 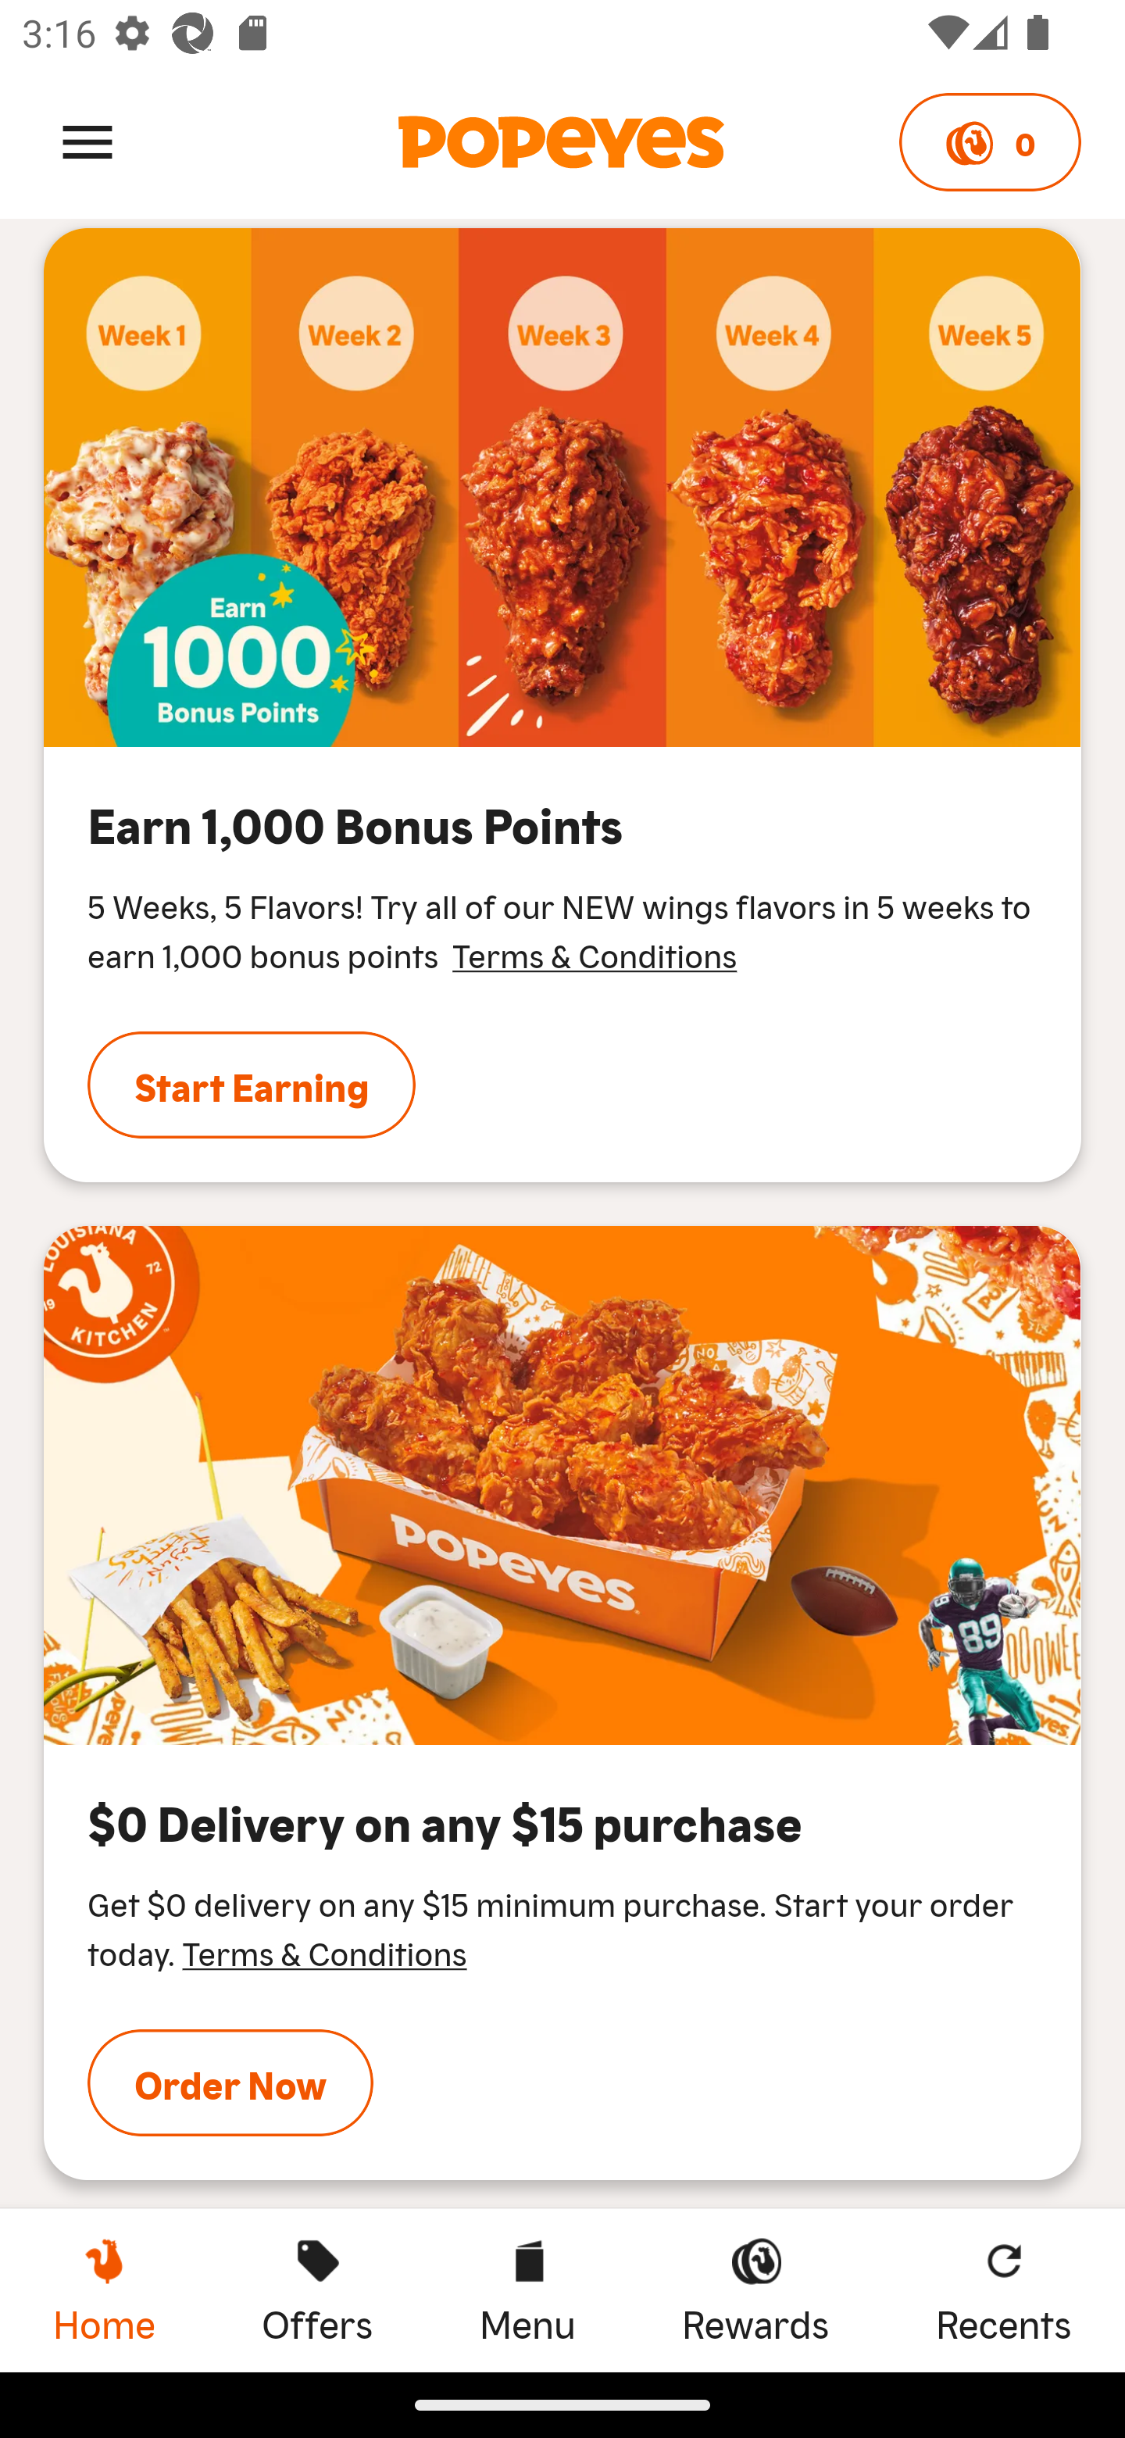 I want to click on Rewards Rewards Rewards, so click(x=755, y=2290).